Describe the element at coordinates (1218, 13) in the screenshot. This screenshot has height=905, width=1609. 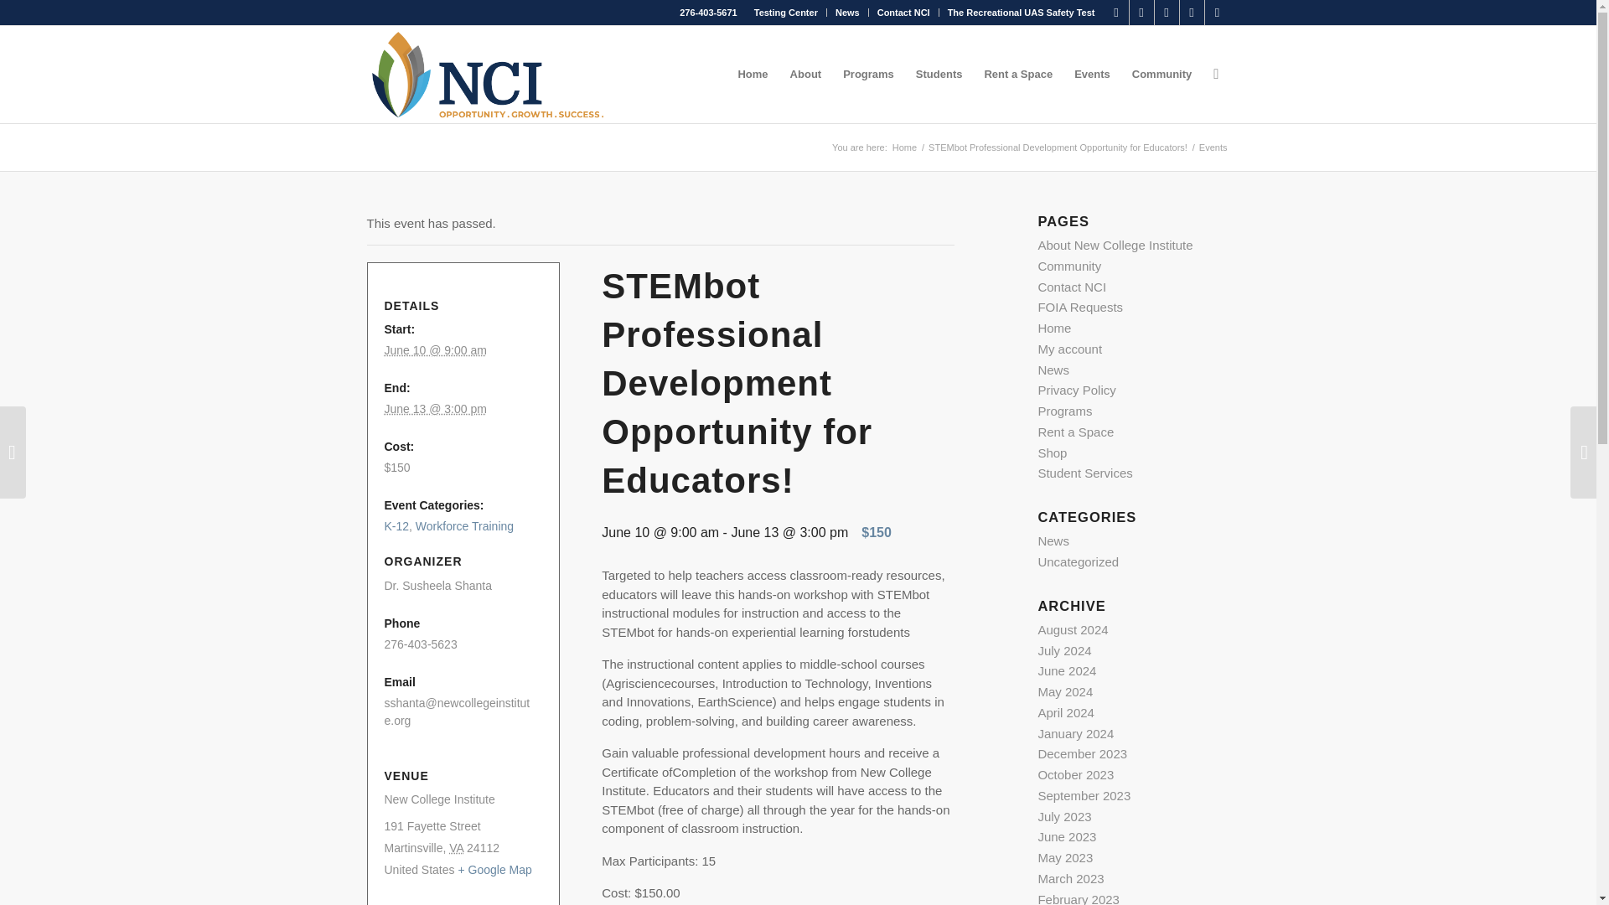
I see `Youtube` at that location.